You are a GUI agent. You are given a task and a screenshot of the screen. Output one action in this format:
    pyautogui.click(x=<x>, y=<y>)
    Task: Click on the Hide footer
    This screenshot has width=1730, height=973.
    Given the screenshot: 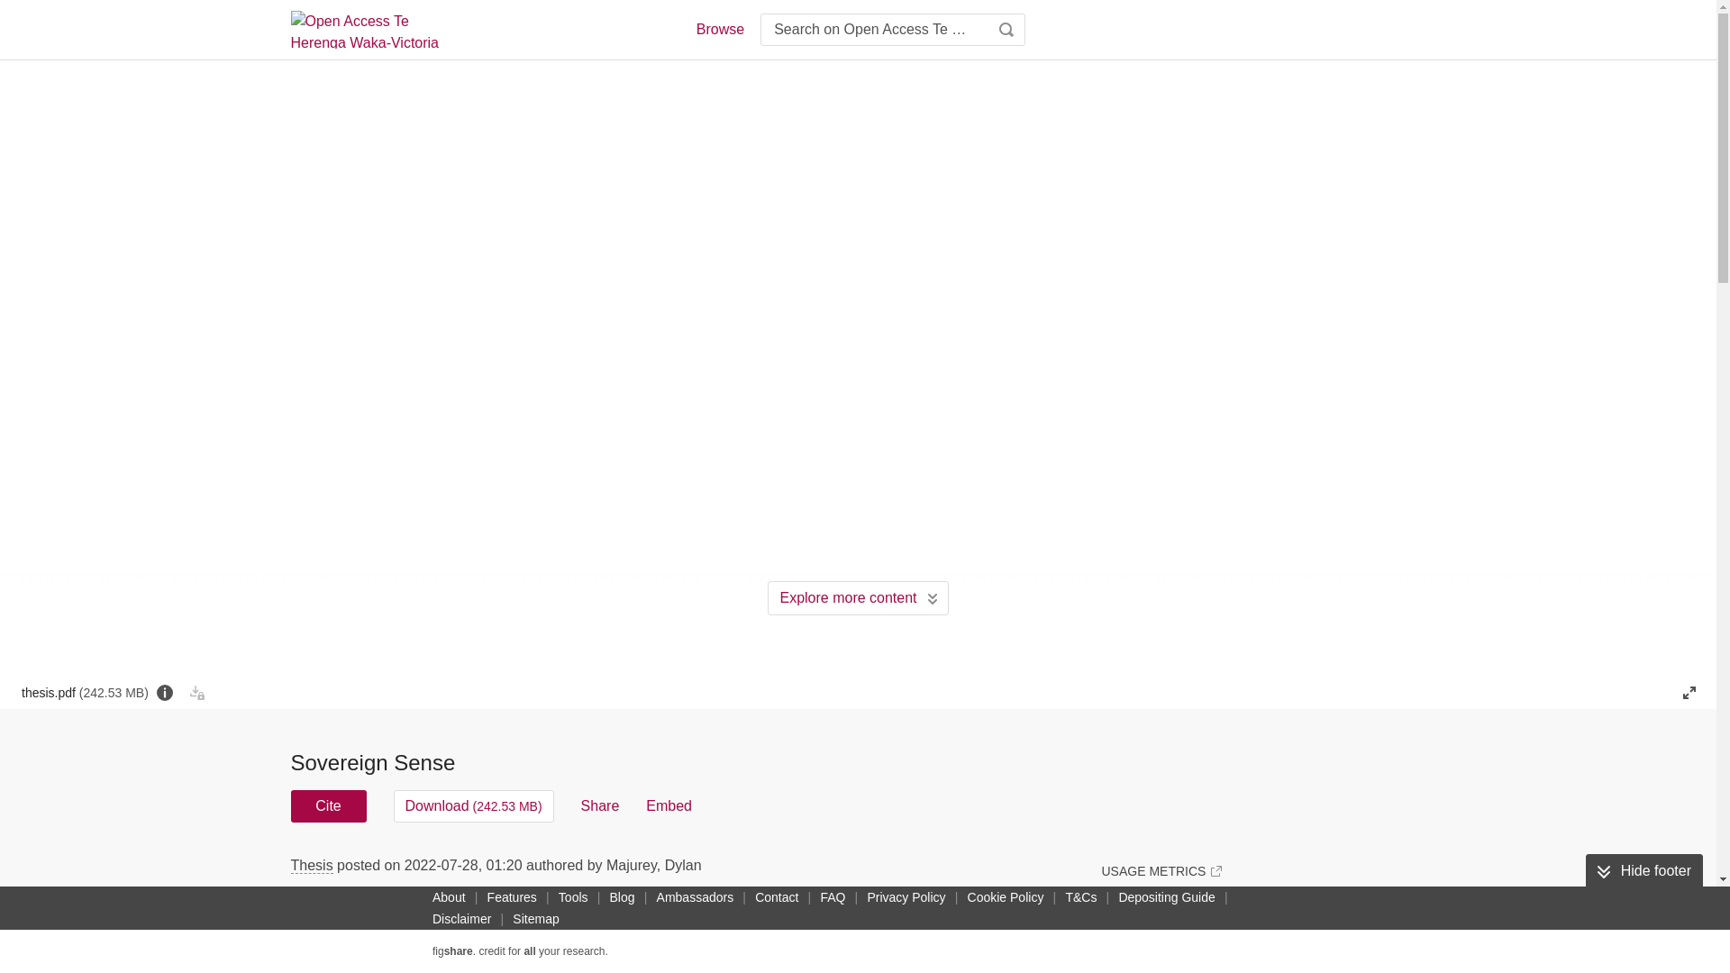 What is the action you would take?
    pyautogui.click(x=1643, y=871)
    